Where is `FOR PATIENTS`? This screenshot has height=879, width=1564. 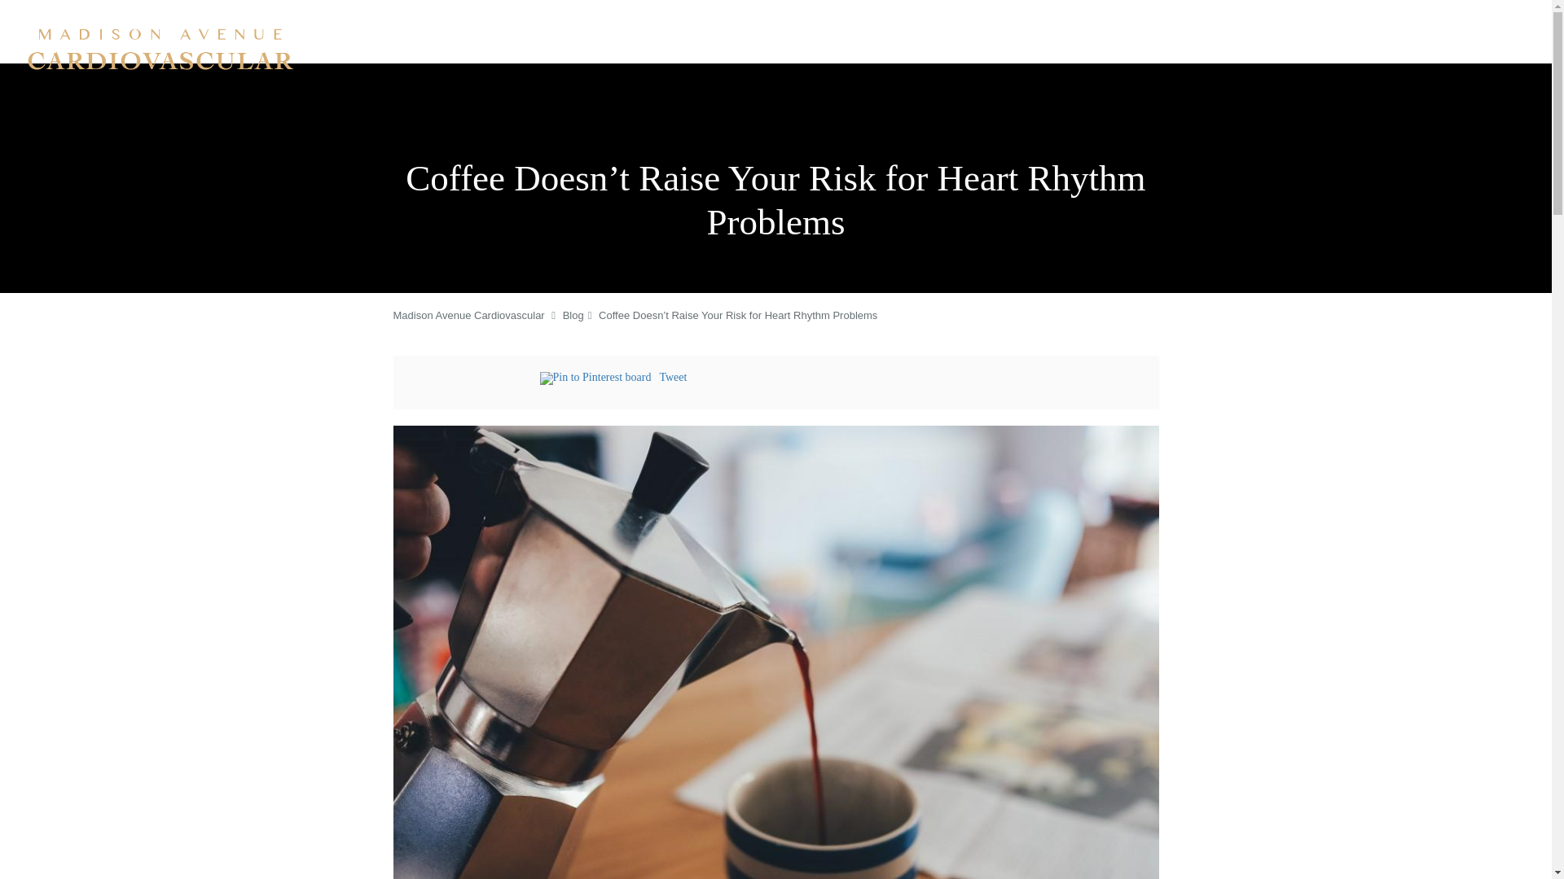
FOR PATIENTS is located at coordinates (1206, 33).